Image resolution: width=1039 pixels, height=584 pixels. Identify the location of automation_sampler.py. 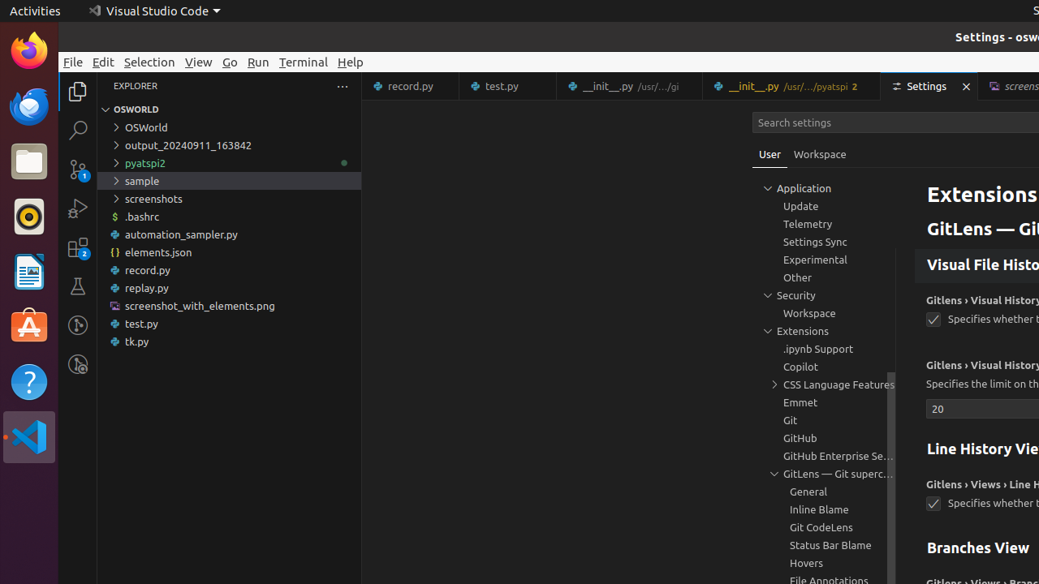
(229, 234).